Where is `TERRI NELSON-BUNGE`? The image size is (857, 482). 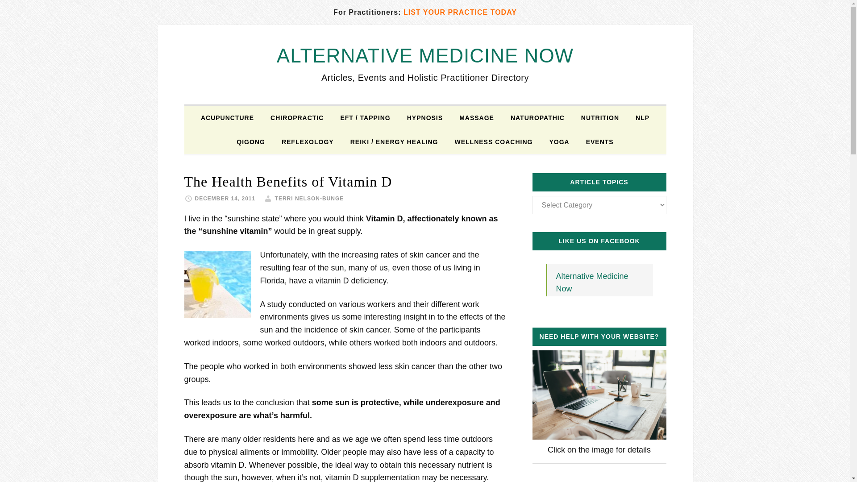
TERRI NELSON-BUNGE is located at coordinates (310, 199).